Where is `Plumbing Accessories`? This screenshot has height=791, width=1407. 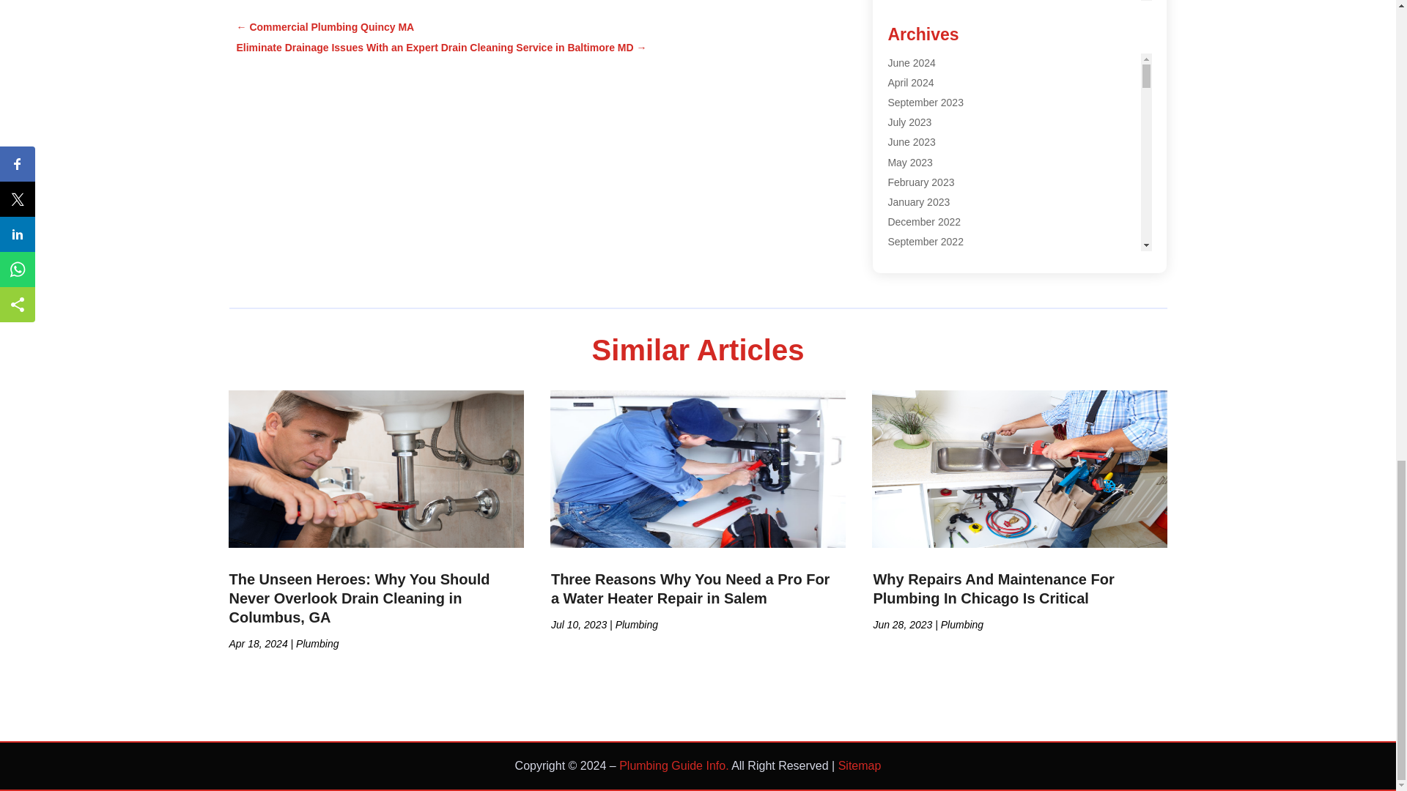 Plumbing Accessories is located at coordinates (937, 51).